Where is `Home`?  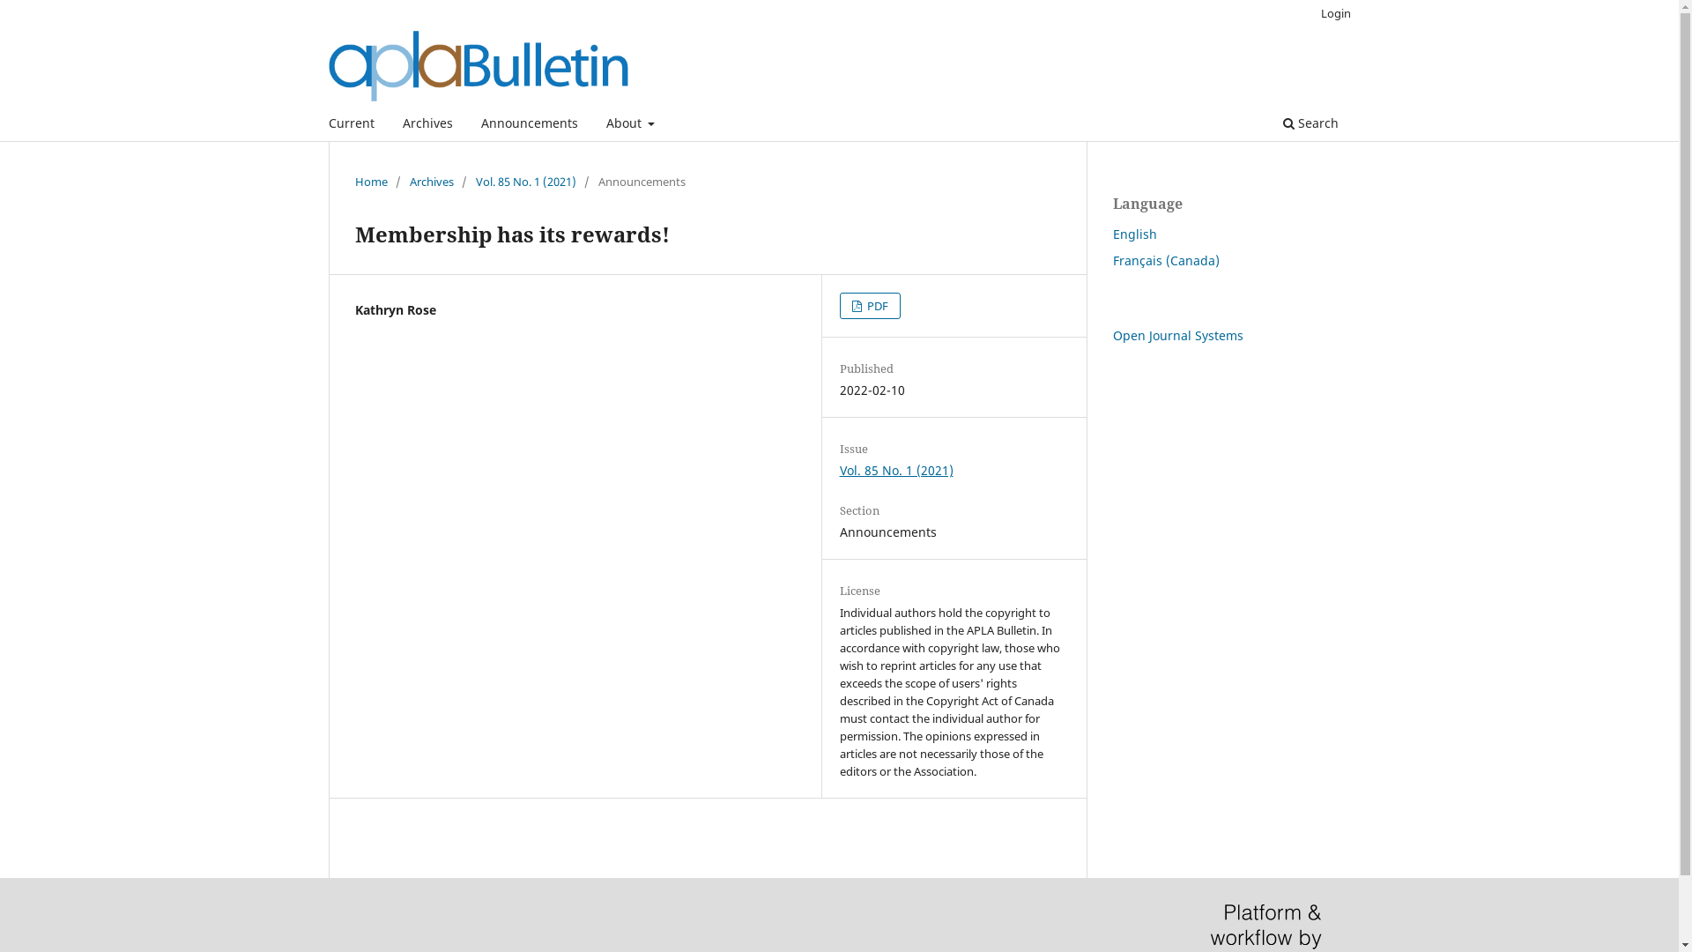 Home is located at coordinates (370, 182).